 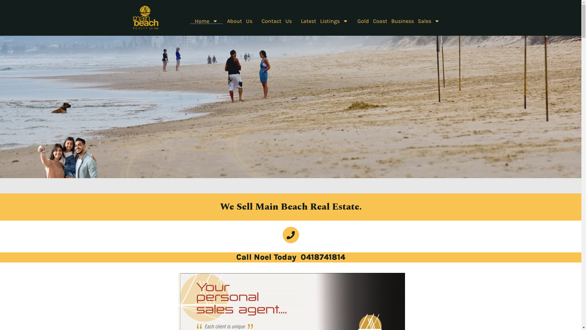 What do you see at coordinates (399, 21) in the screenshot?
I see `Gold Coast Business Sales` at bounding box center [399, 21].